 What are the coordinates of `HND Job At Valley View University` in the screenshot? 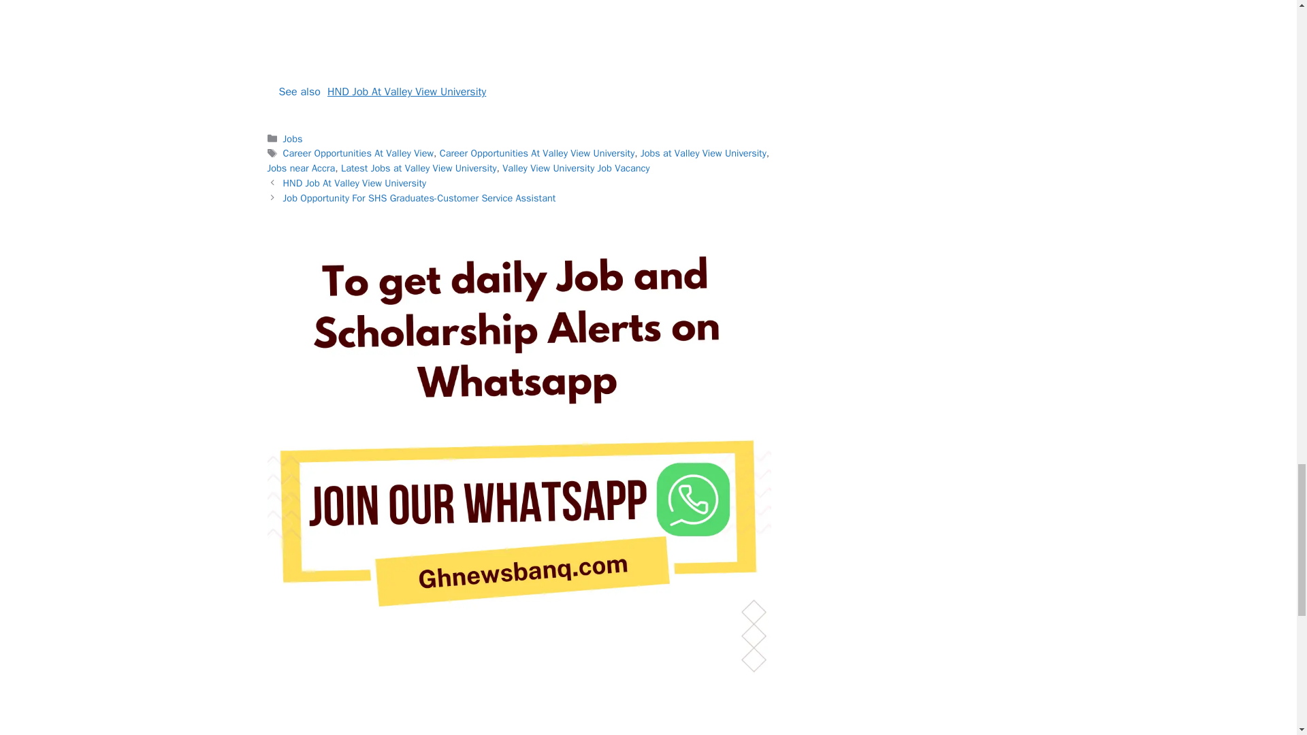 It's located at (355, 182).